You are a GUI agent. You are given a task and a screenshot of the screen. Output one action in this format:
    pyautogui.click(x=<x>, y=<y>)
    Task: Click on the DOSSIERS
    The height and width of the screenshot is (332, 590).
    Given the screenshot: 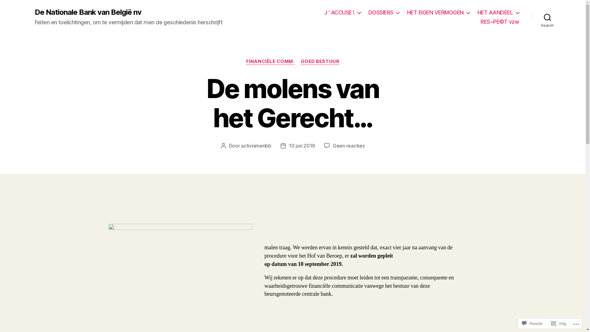 What is the action you would take?
    pyautogui.click(x=384, y=13)
    